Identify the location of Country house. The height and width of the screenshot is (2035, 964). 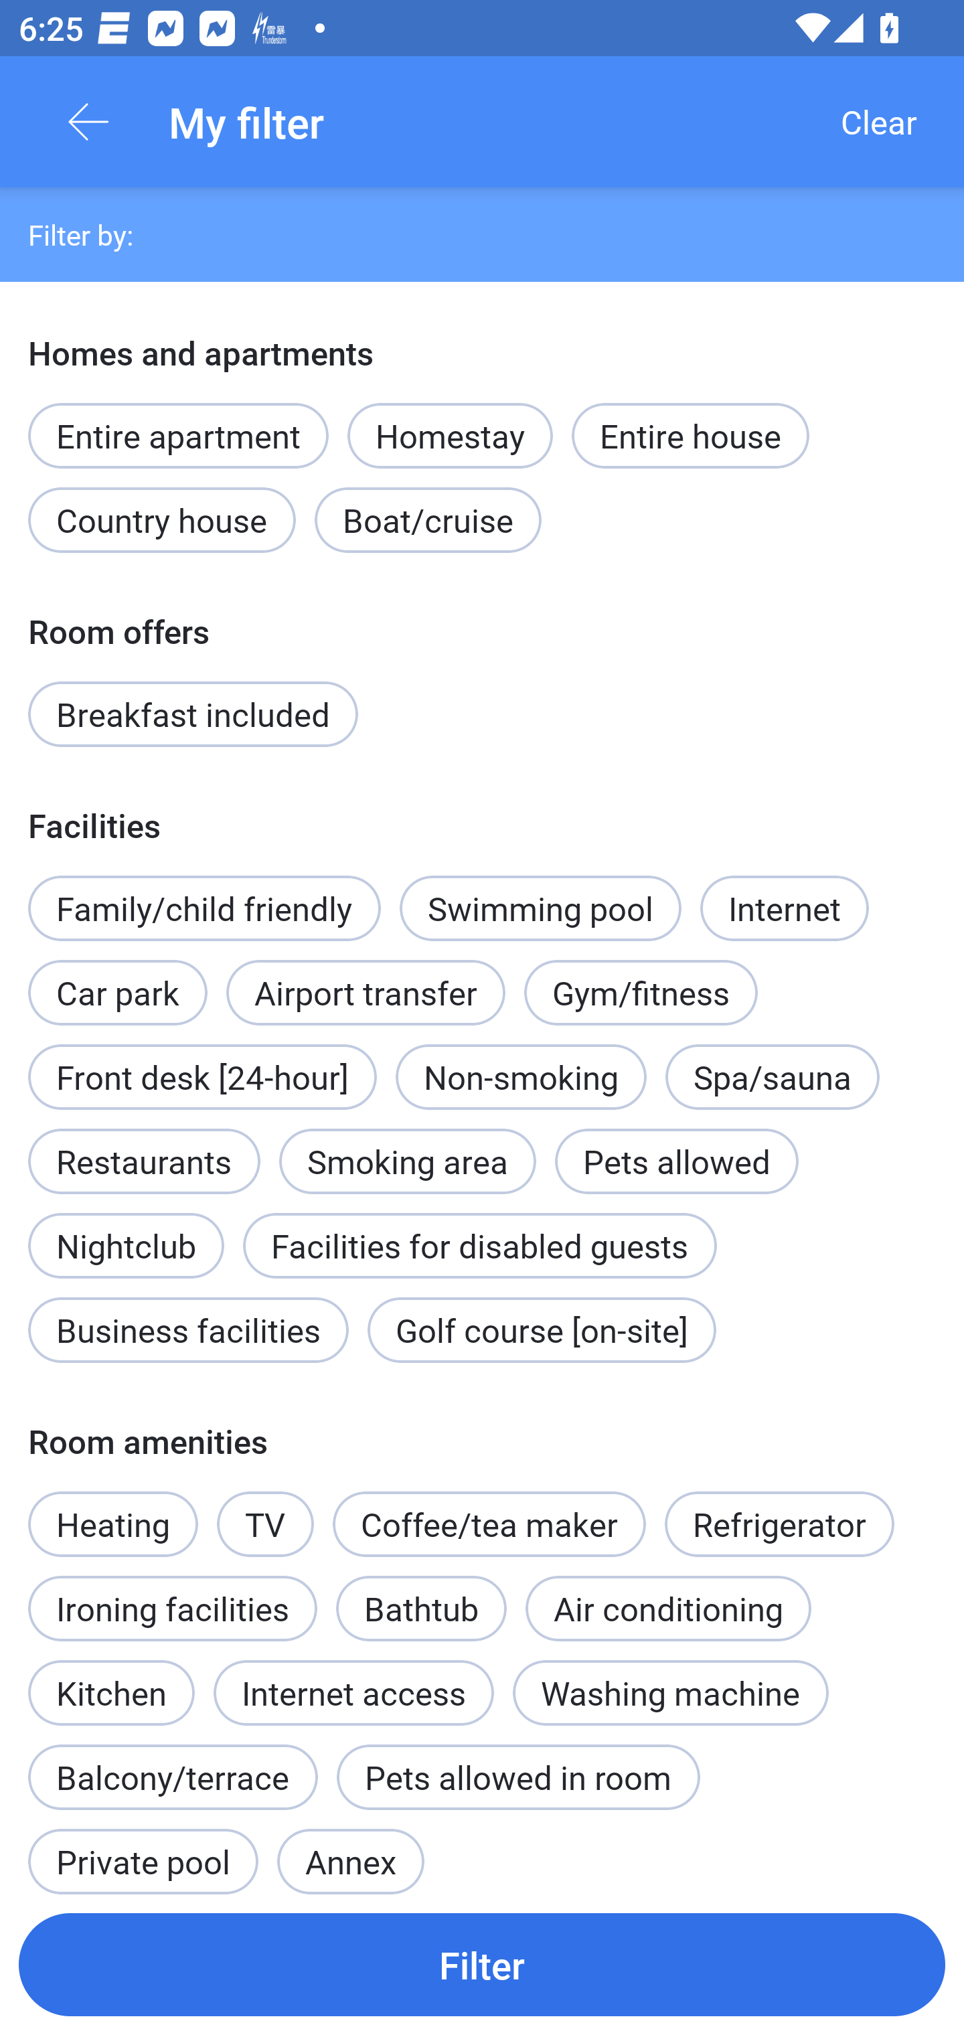
(162, 519).